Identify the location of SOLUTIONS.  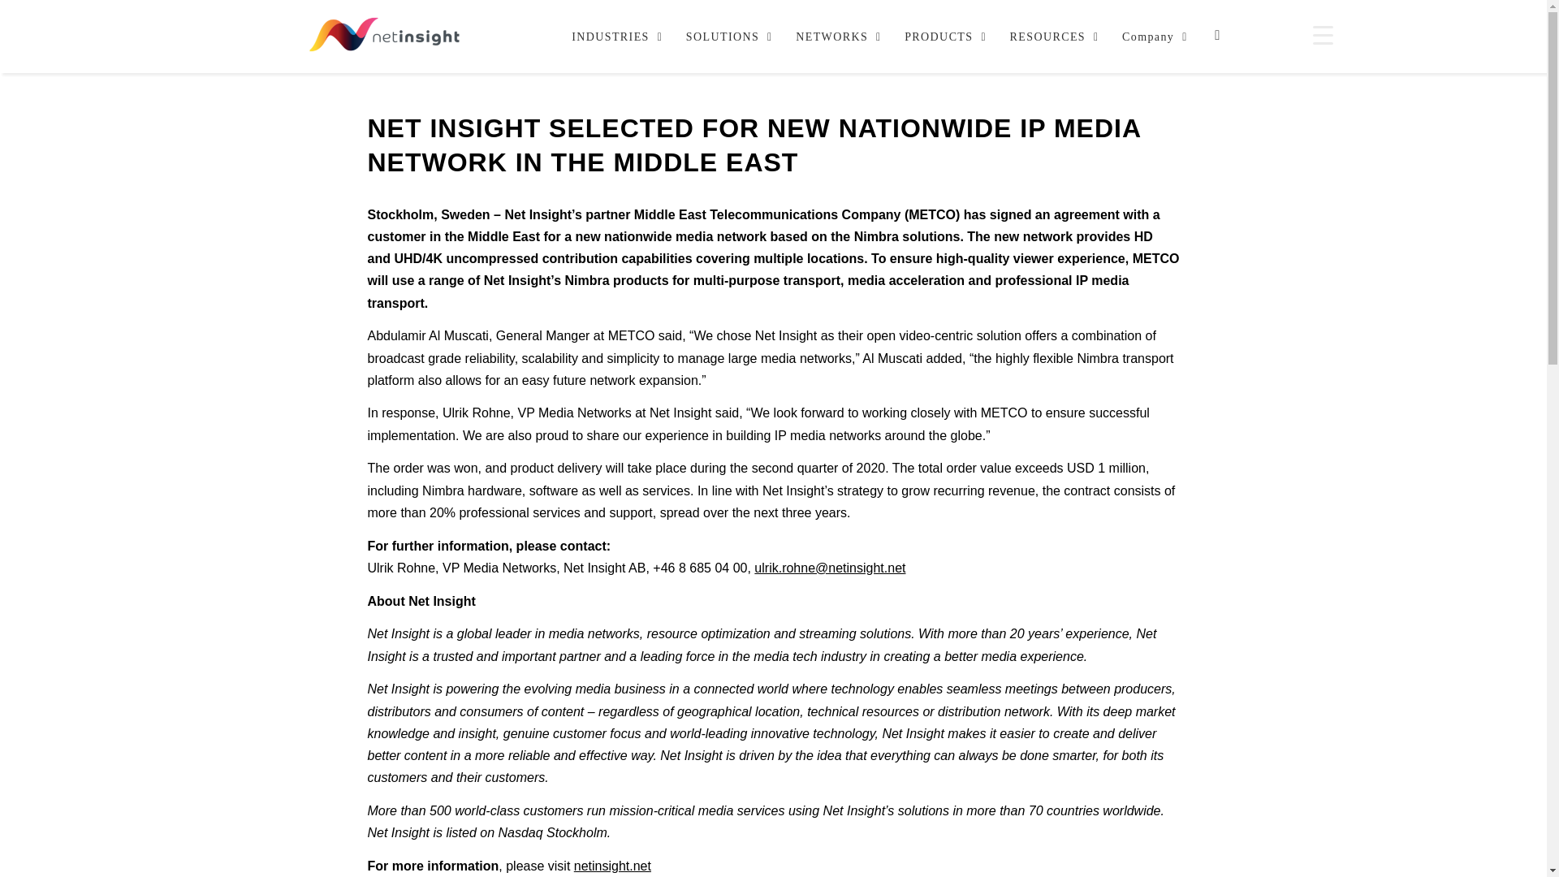
(724, 36).